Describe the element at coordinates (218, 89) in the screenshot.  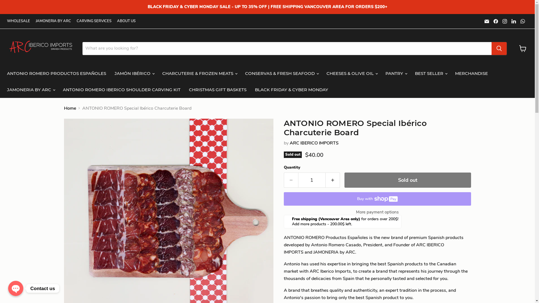
I see `CHRISTMAS GIFT BASKETS` at that location.